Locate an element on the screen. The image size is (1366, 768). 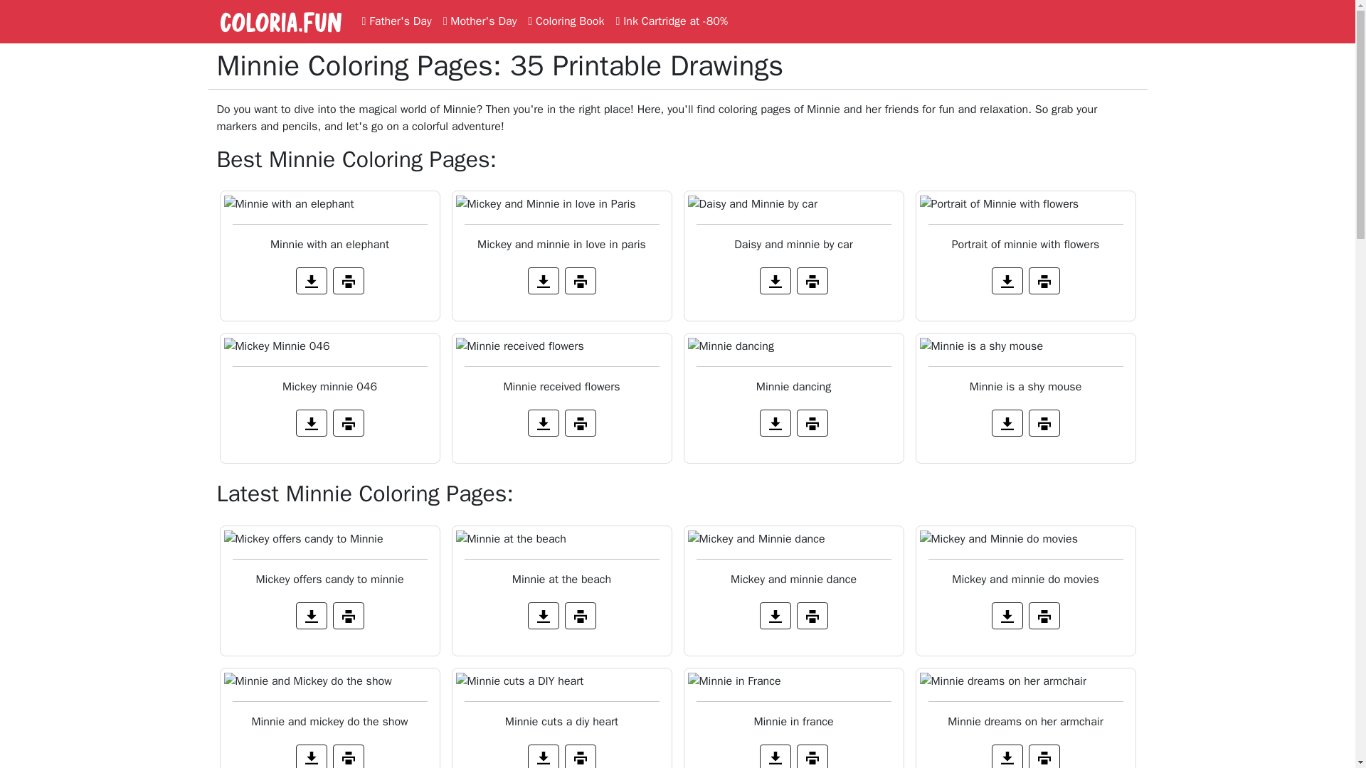
Print the coloring page is located at coordinates (812, 280).